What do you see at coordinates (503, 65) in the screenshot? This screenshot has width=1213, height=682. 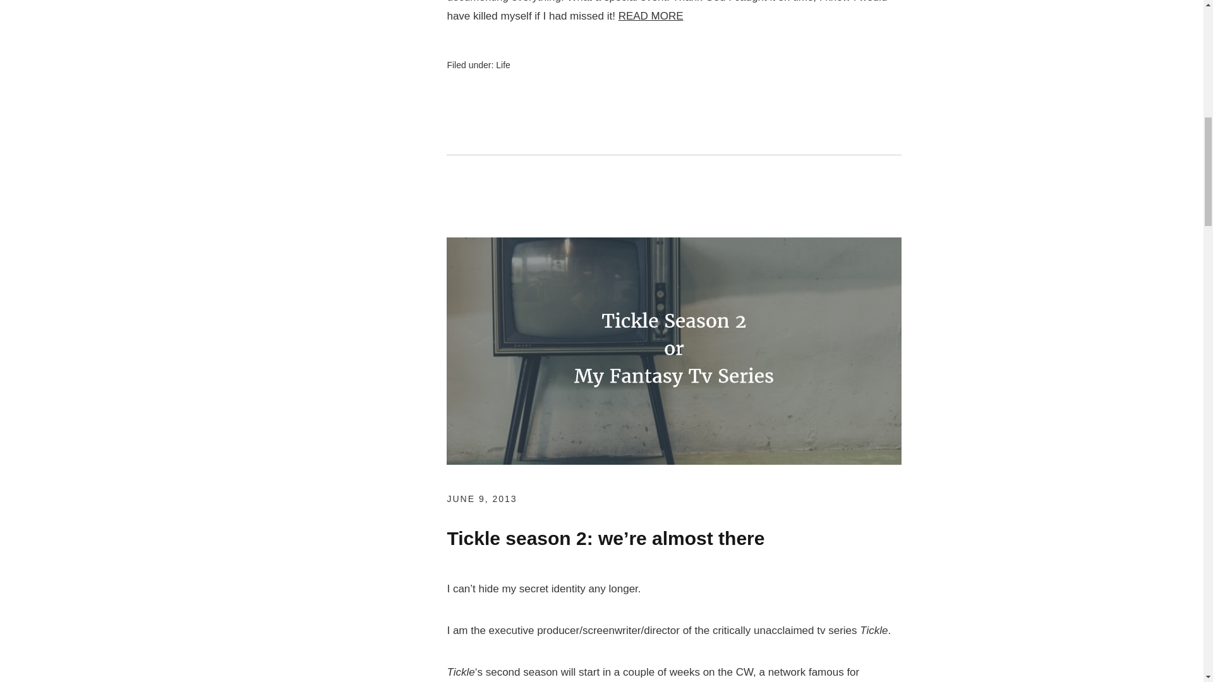 I see `Life` at bounding box center [503, 65].